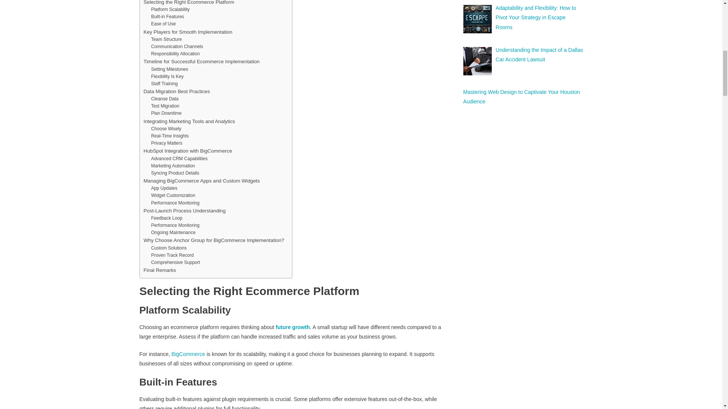 This screenshot has width=728, height=409. What do you see at coordinates (163, 24) in the screenshot?
I see `Ease of Use` at bounding box center [163, 24].